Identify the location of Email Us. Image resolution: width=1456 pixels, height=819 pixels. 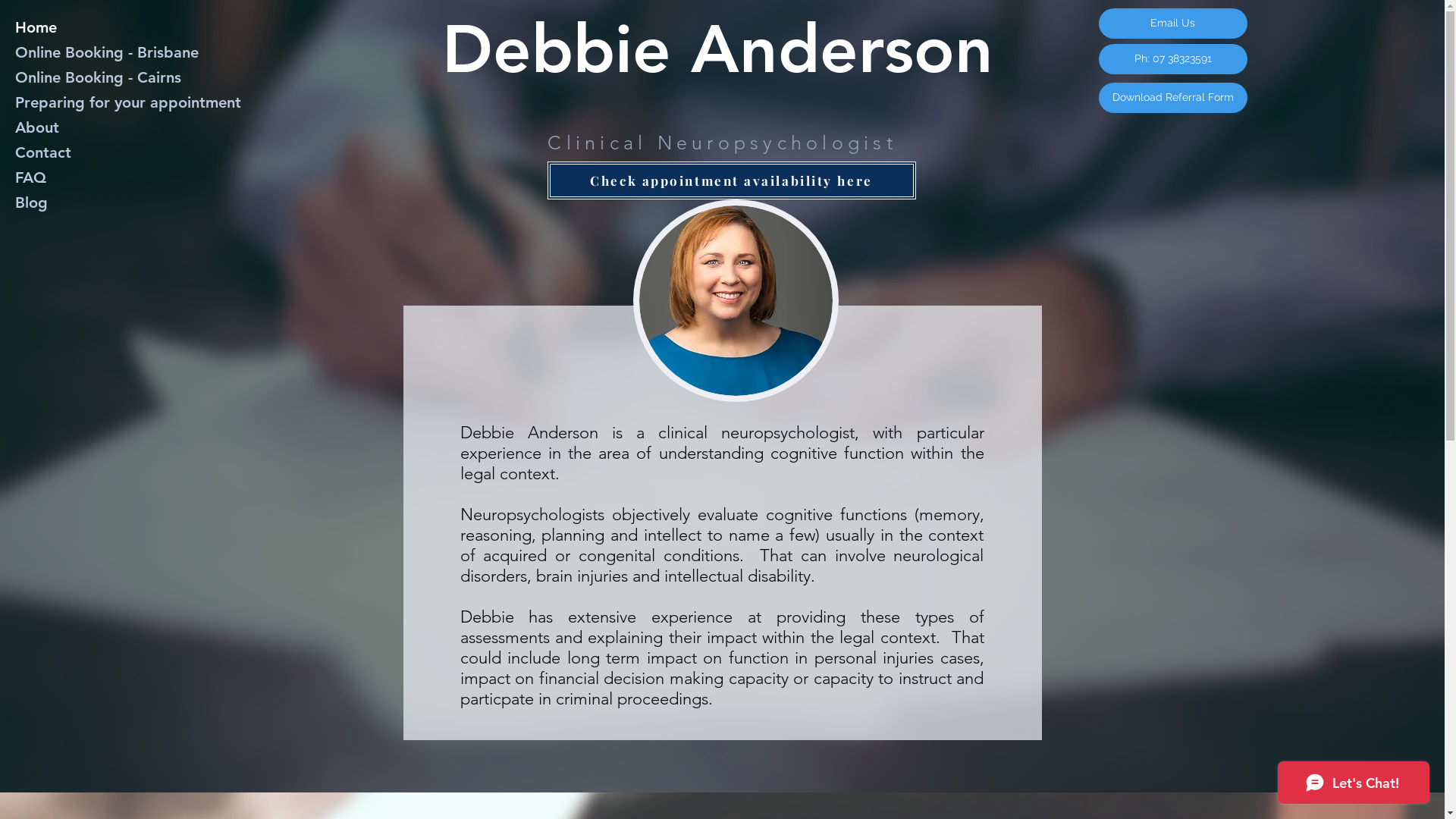
(1172, 24).